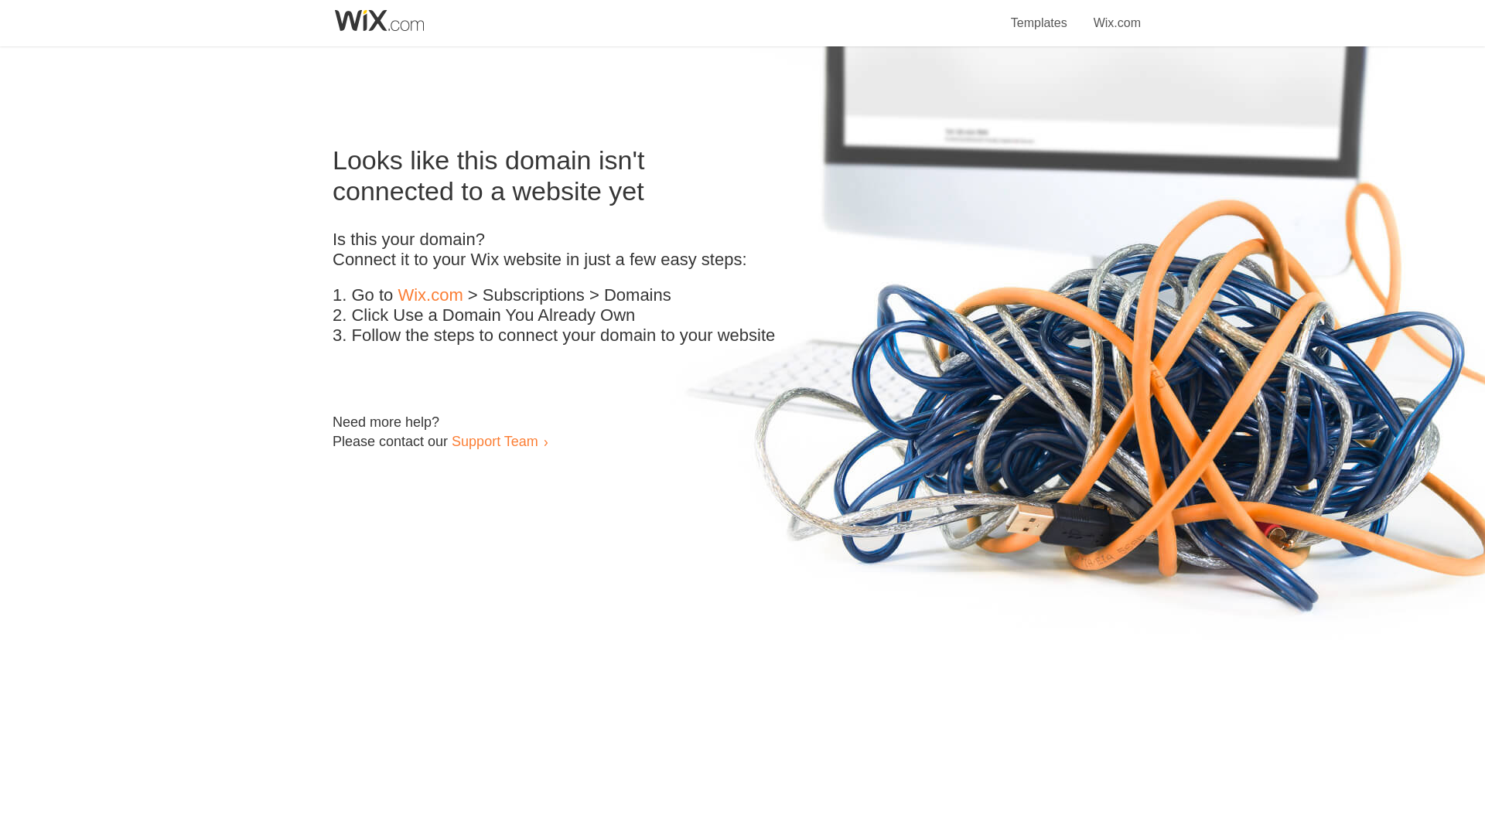 The width and height of the screenshot is (1485, 835). Describe the element at coordinates (430, 295) in the screenshot. I see `Wix.com` at that location.